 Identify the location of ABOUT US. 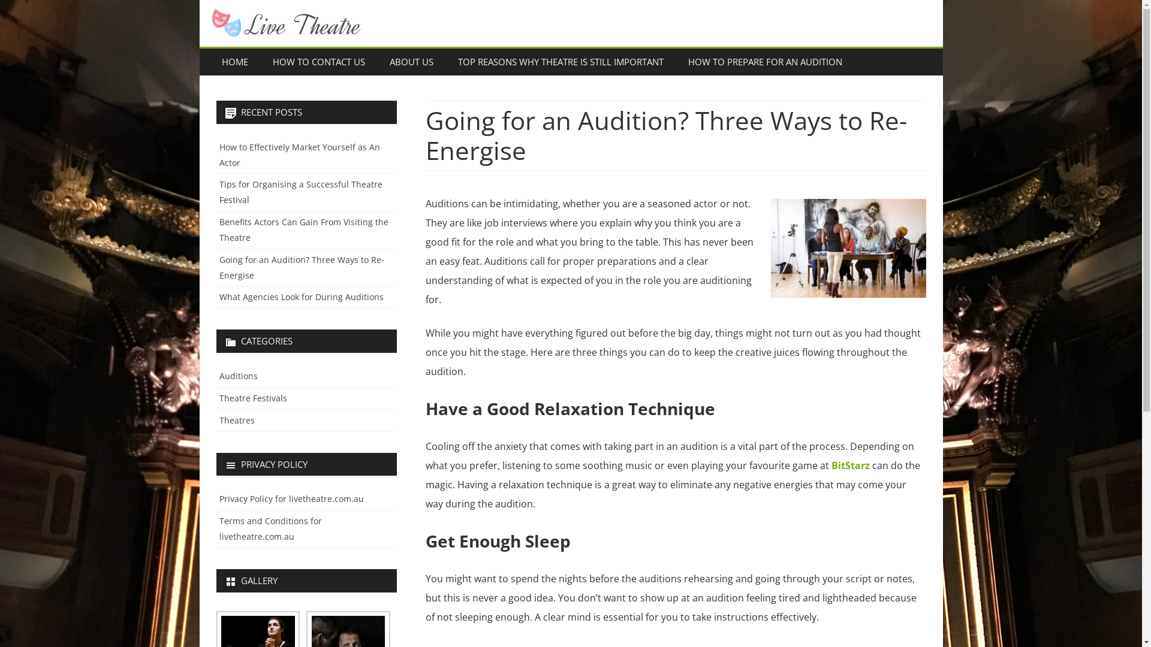
(411, 62).